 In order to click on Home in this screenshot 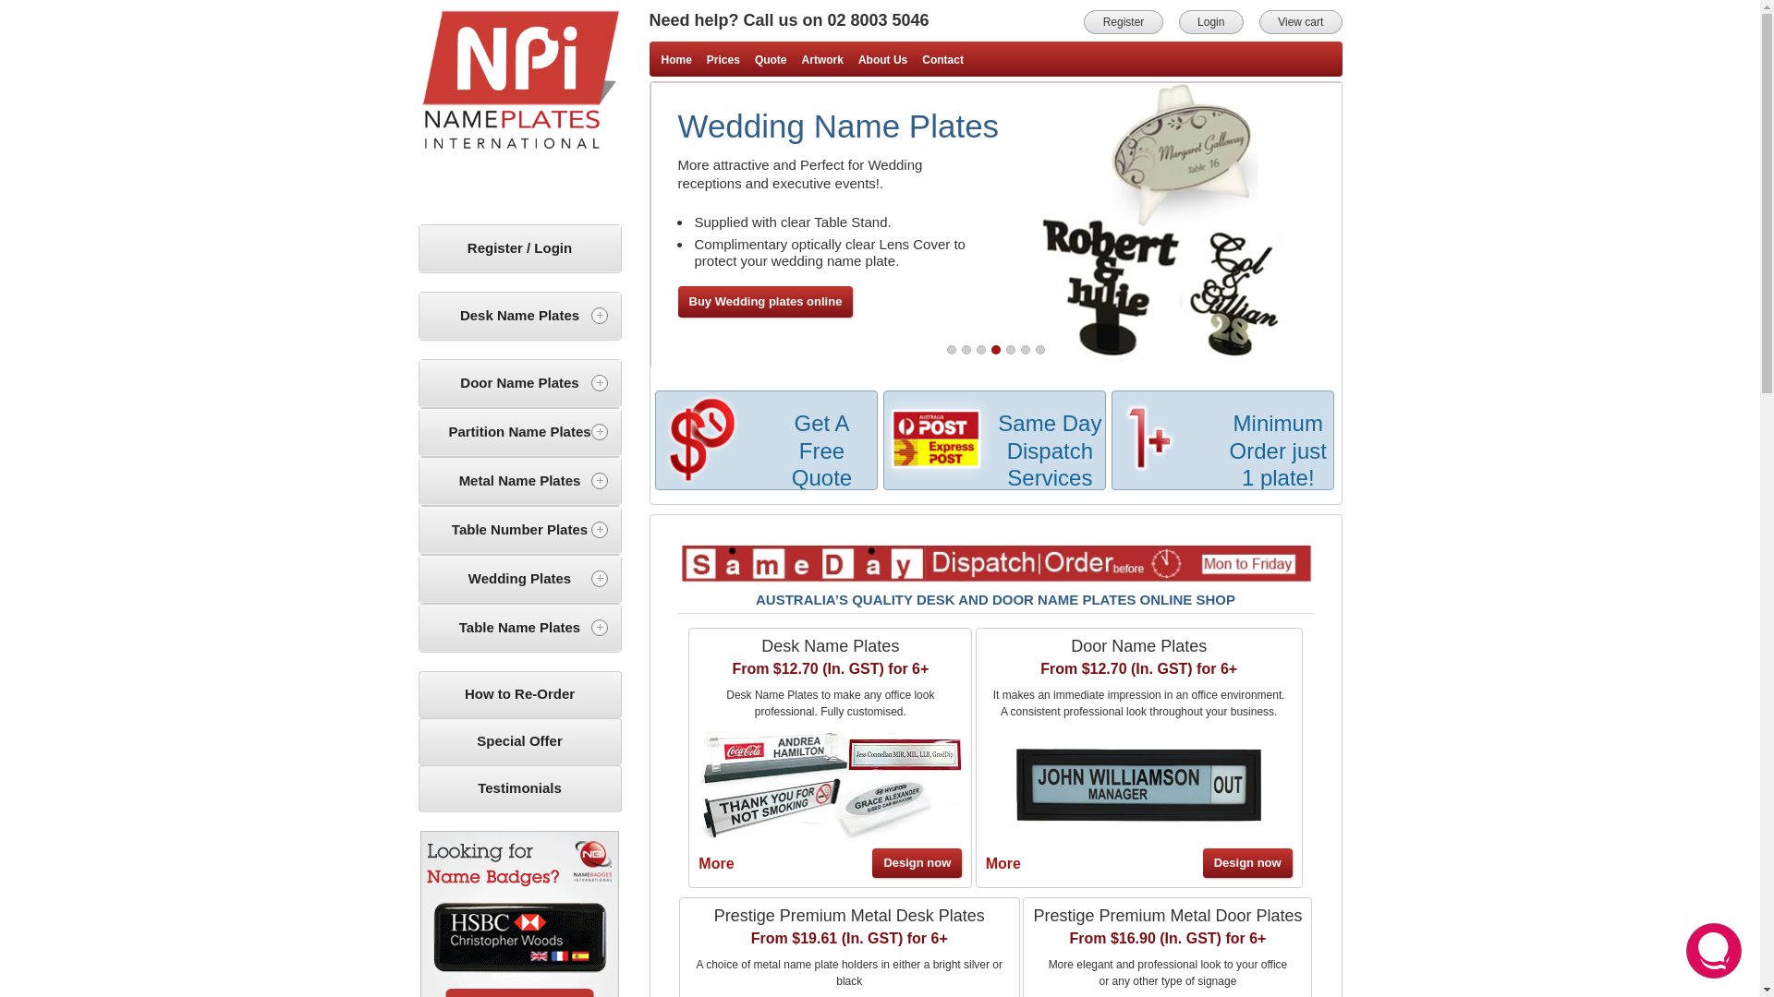, I will do `click(676, 60)`.